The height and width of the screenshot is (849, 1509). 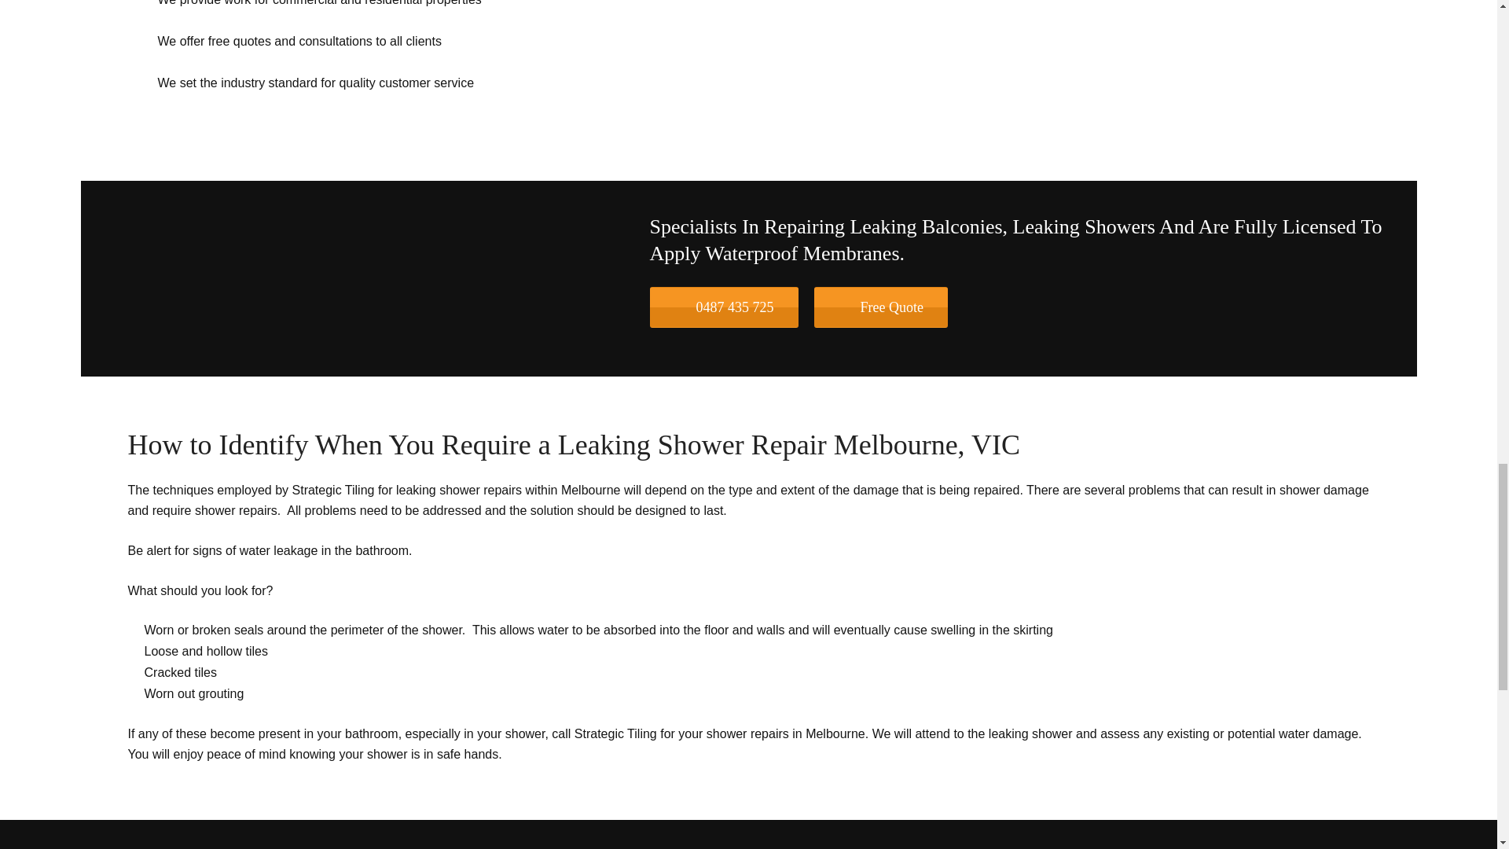 What do you see at coordinates (880, 307) in the screenshot?
I see `Free Quote` at bounding box center [880, 307].